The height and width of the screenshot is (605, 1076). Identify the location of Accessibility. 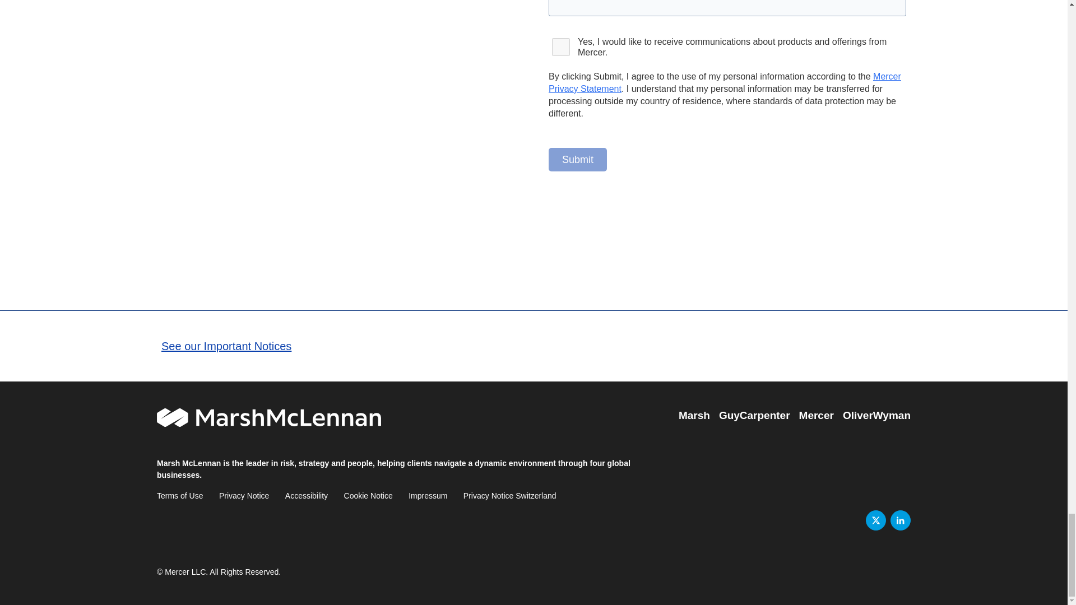
(306, 495).